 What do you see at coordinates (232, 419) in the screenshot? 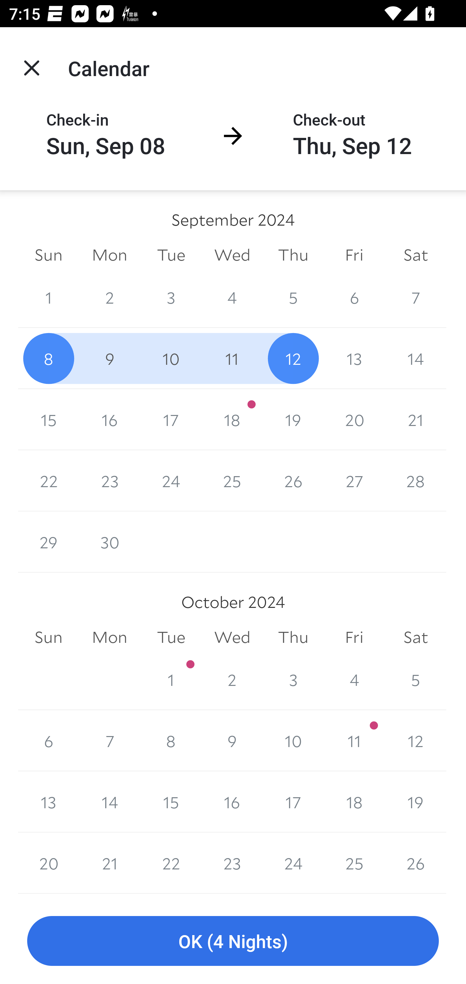
I see `18 18 September 2024` at bounding box center [232, 419].